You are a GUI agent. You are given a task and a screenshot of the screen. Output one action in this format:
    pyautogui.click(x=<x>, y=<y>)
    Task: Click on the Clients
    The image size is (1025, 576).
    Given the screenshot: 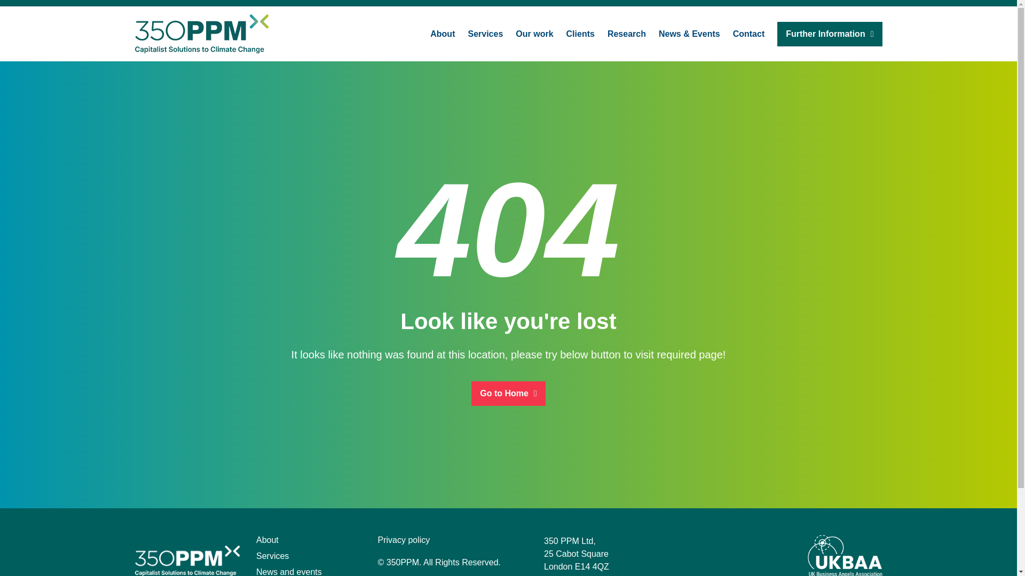 What is the action you would take?
    pyautogui.click(x=580, y=33)
    